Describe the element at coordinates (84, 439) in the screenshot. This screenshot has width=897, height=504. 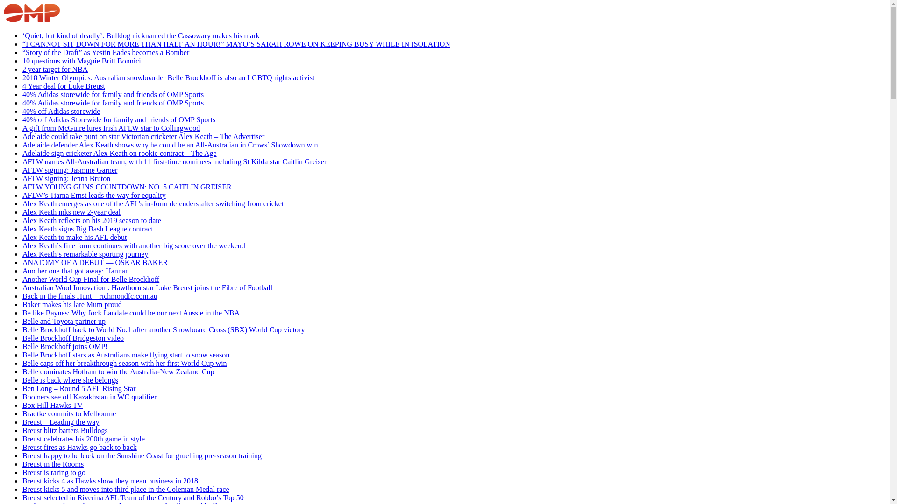
I see `Breust celebrates his 200th game in style` at that location.